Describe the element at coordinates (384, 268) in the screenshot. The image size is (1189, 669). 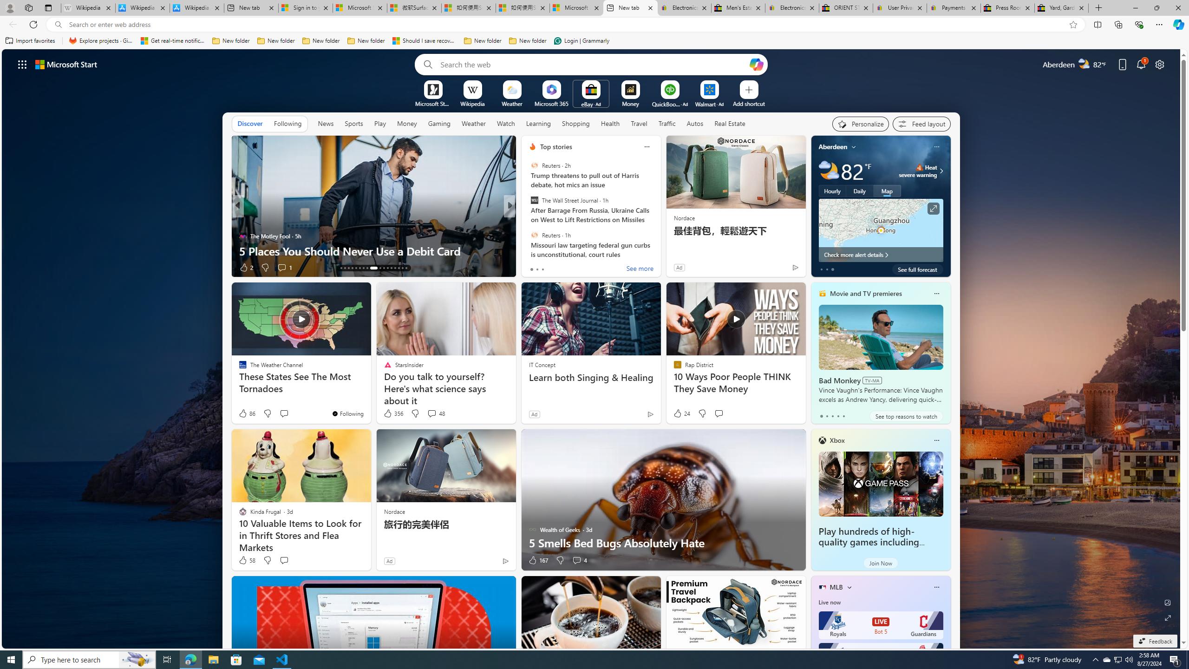
I see `AutomationID: tab-23` at that location.